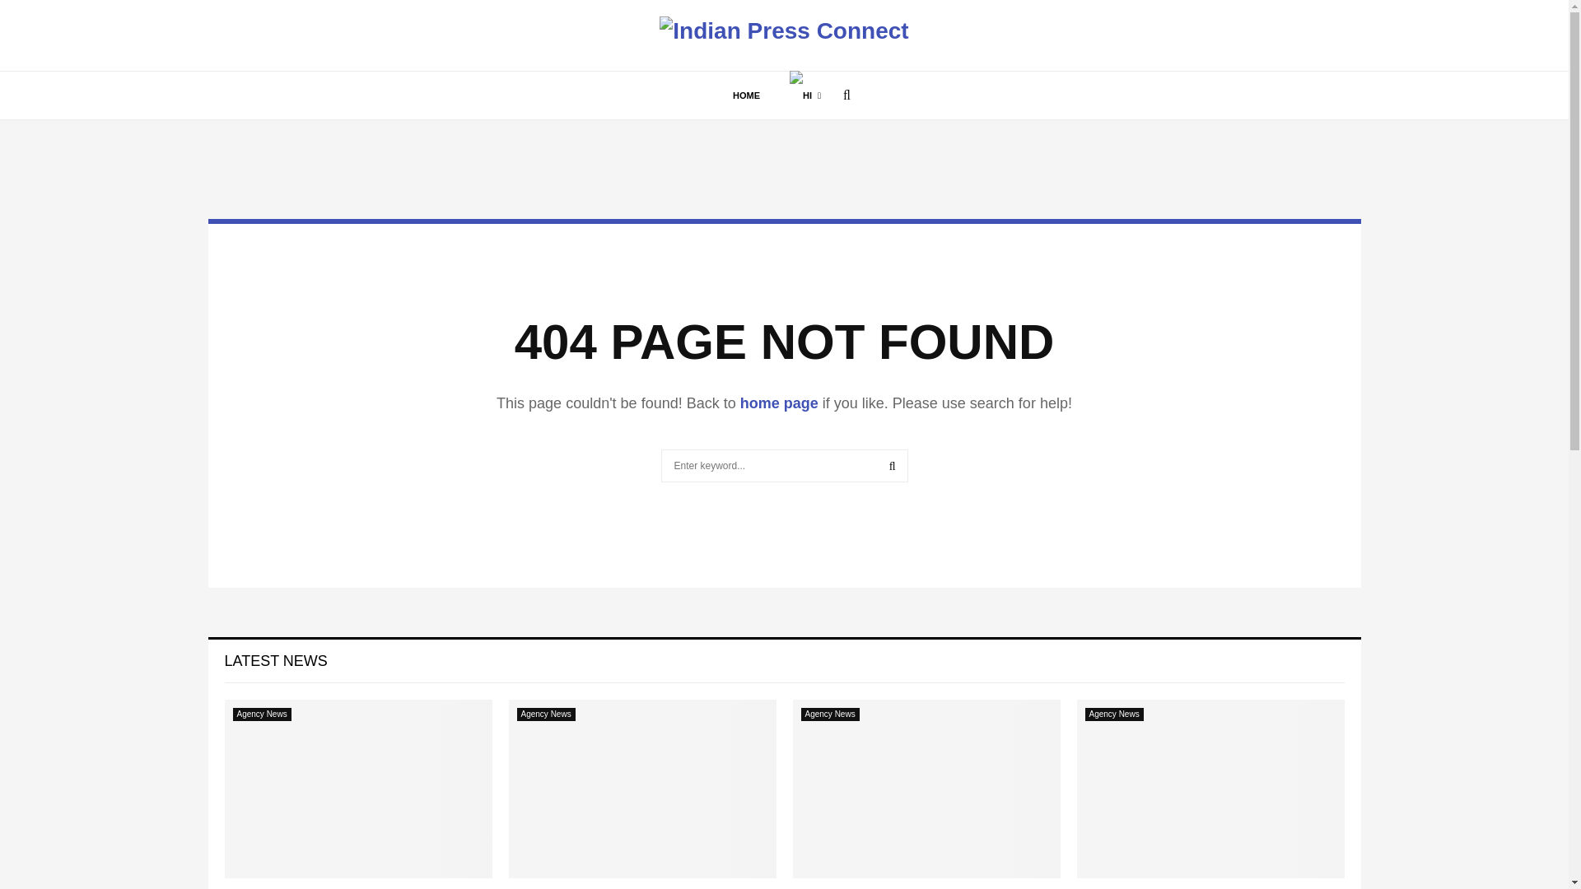  Describe the element at coordinates (262, 714) in the screenshot. I see `Agency News` at that location.